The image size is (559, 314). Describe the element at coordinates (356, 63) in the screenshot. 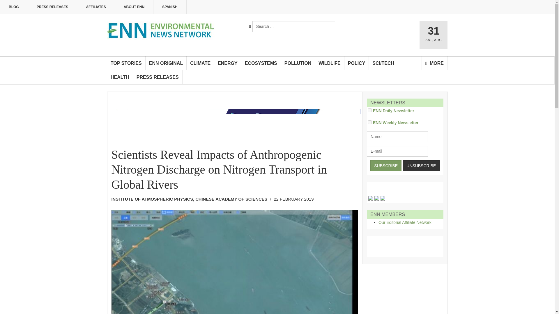

I see `POLICY` at that location.